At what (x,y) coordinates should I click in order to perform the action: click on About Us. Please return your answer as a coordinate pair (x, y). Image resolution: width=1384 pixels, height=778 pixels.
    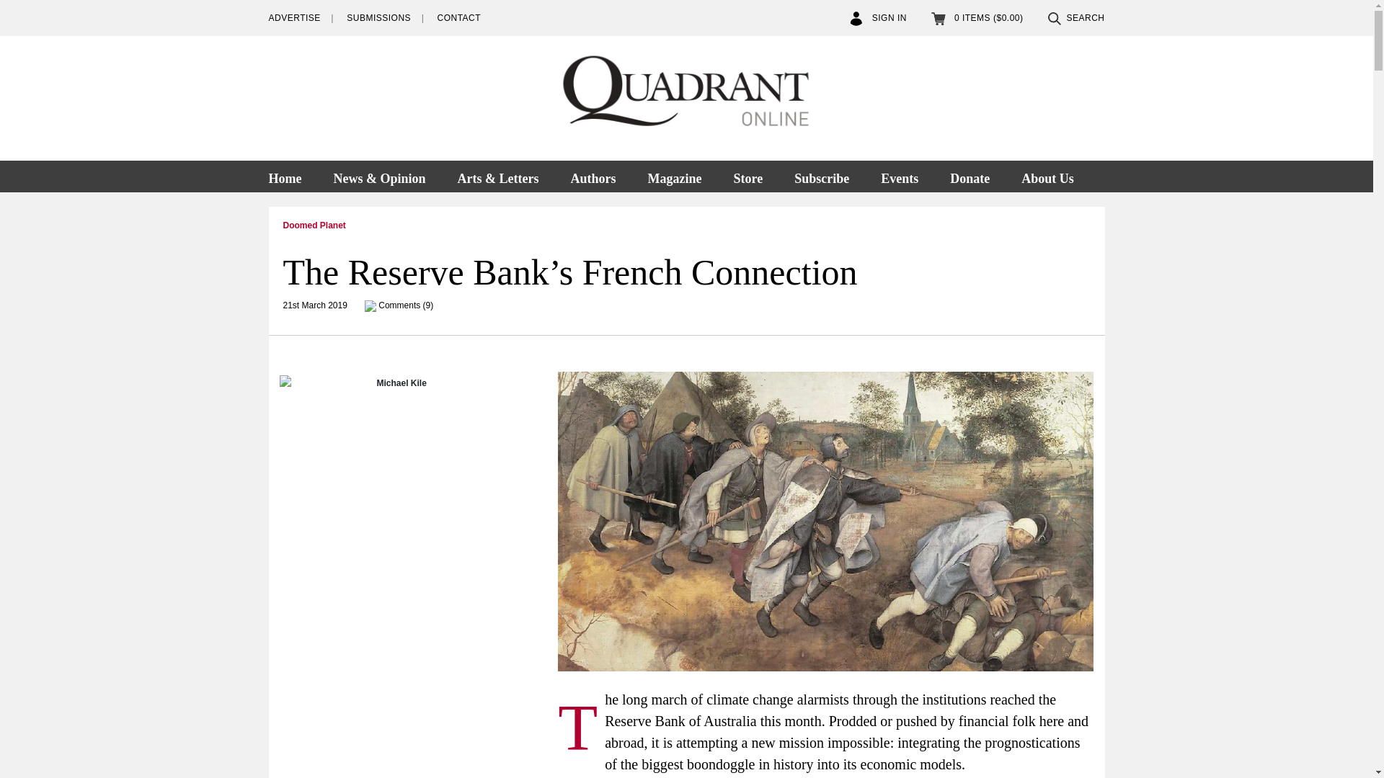
    Looking at the image, I should click on (1047, 176).